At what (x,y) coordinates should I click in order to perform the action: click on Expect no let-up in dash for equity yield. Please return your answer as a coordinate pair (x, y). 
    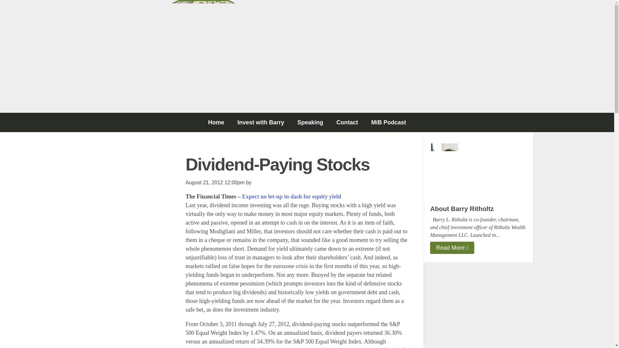
    Looking at the image, I should click on (291, 197).